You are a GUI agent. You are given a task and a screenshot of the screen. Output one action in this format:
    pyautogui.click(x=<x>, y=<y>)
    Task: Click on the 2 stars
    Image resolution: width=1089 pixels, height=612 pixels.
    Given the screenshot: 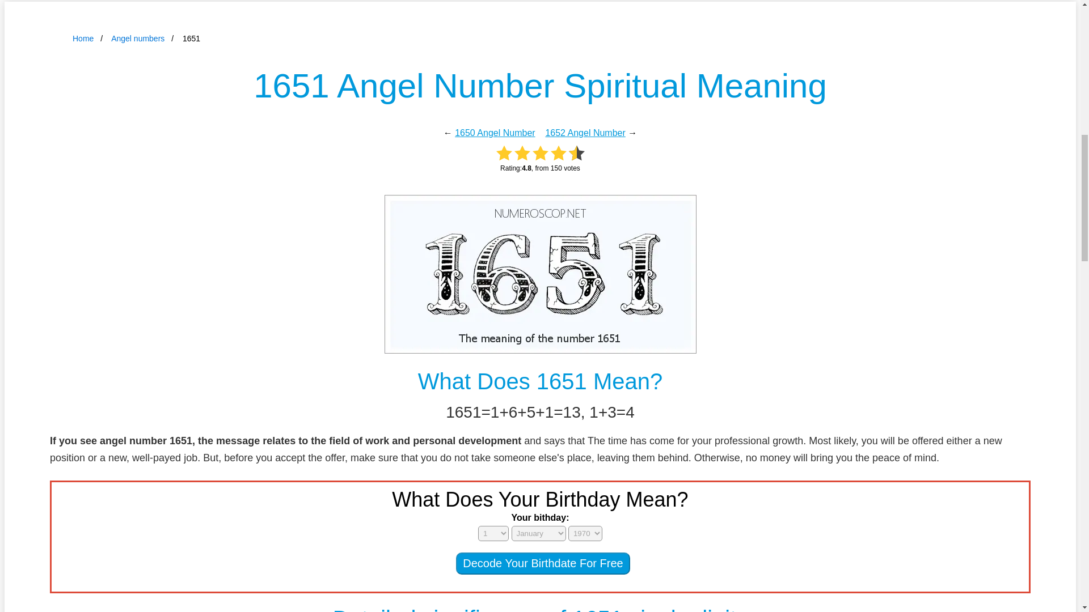 What is the action you would take?
    pyautogui.click(x=522, y=153)
    